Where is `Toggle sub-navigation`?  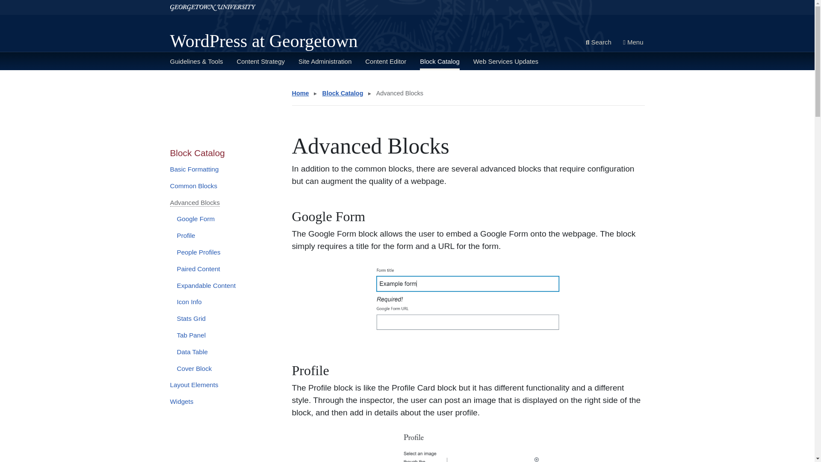
Toggle sub-navigation is located at coordinates (276, 82).